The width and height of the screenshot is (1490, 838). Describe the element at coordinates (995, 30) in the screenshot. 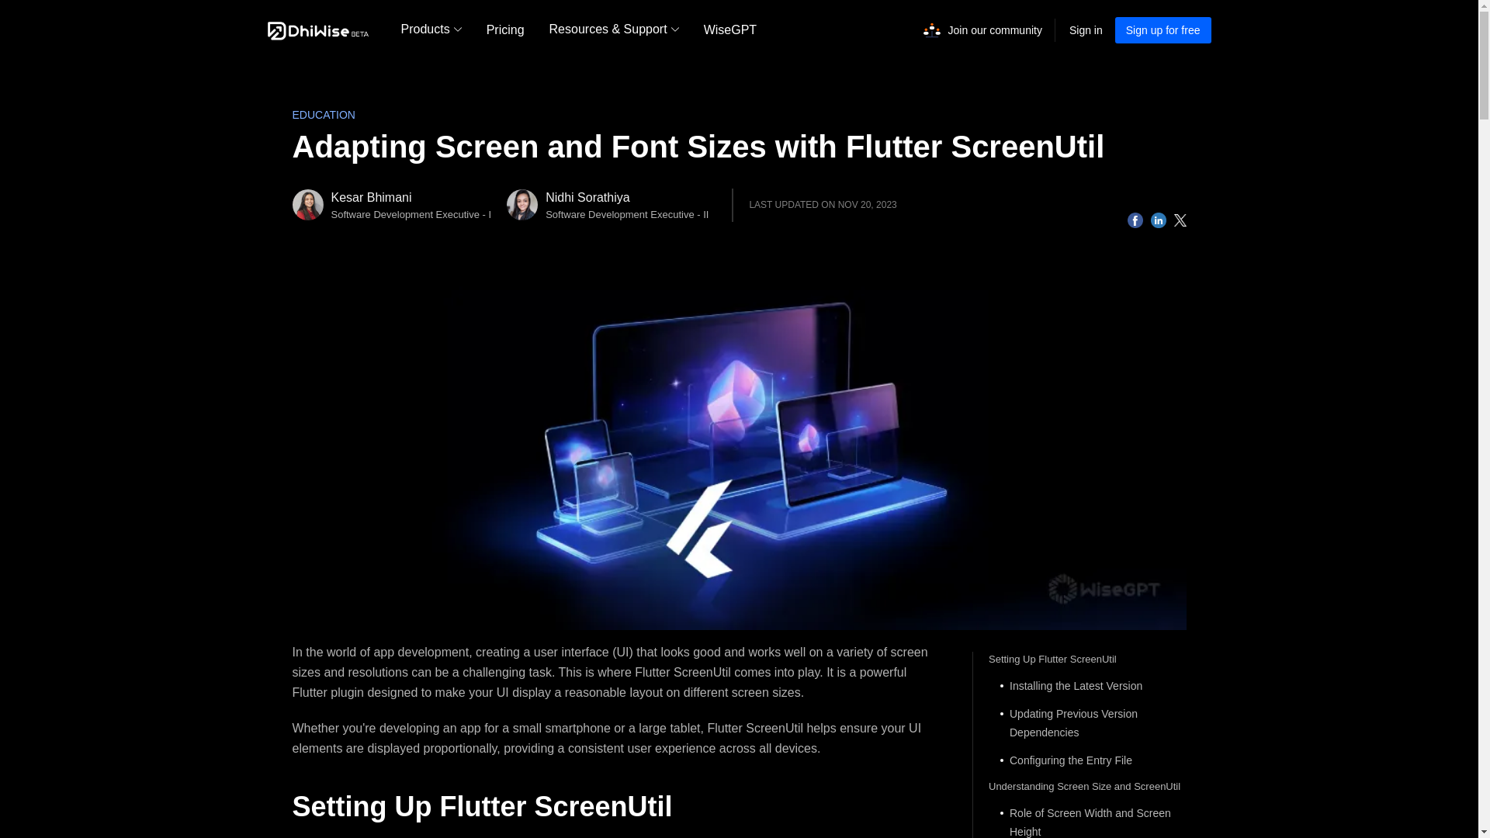

I see `Join our community` at that location.